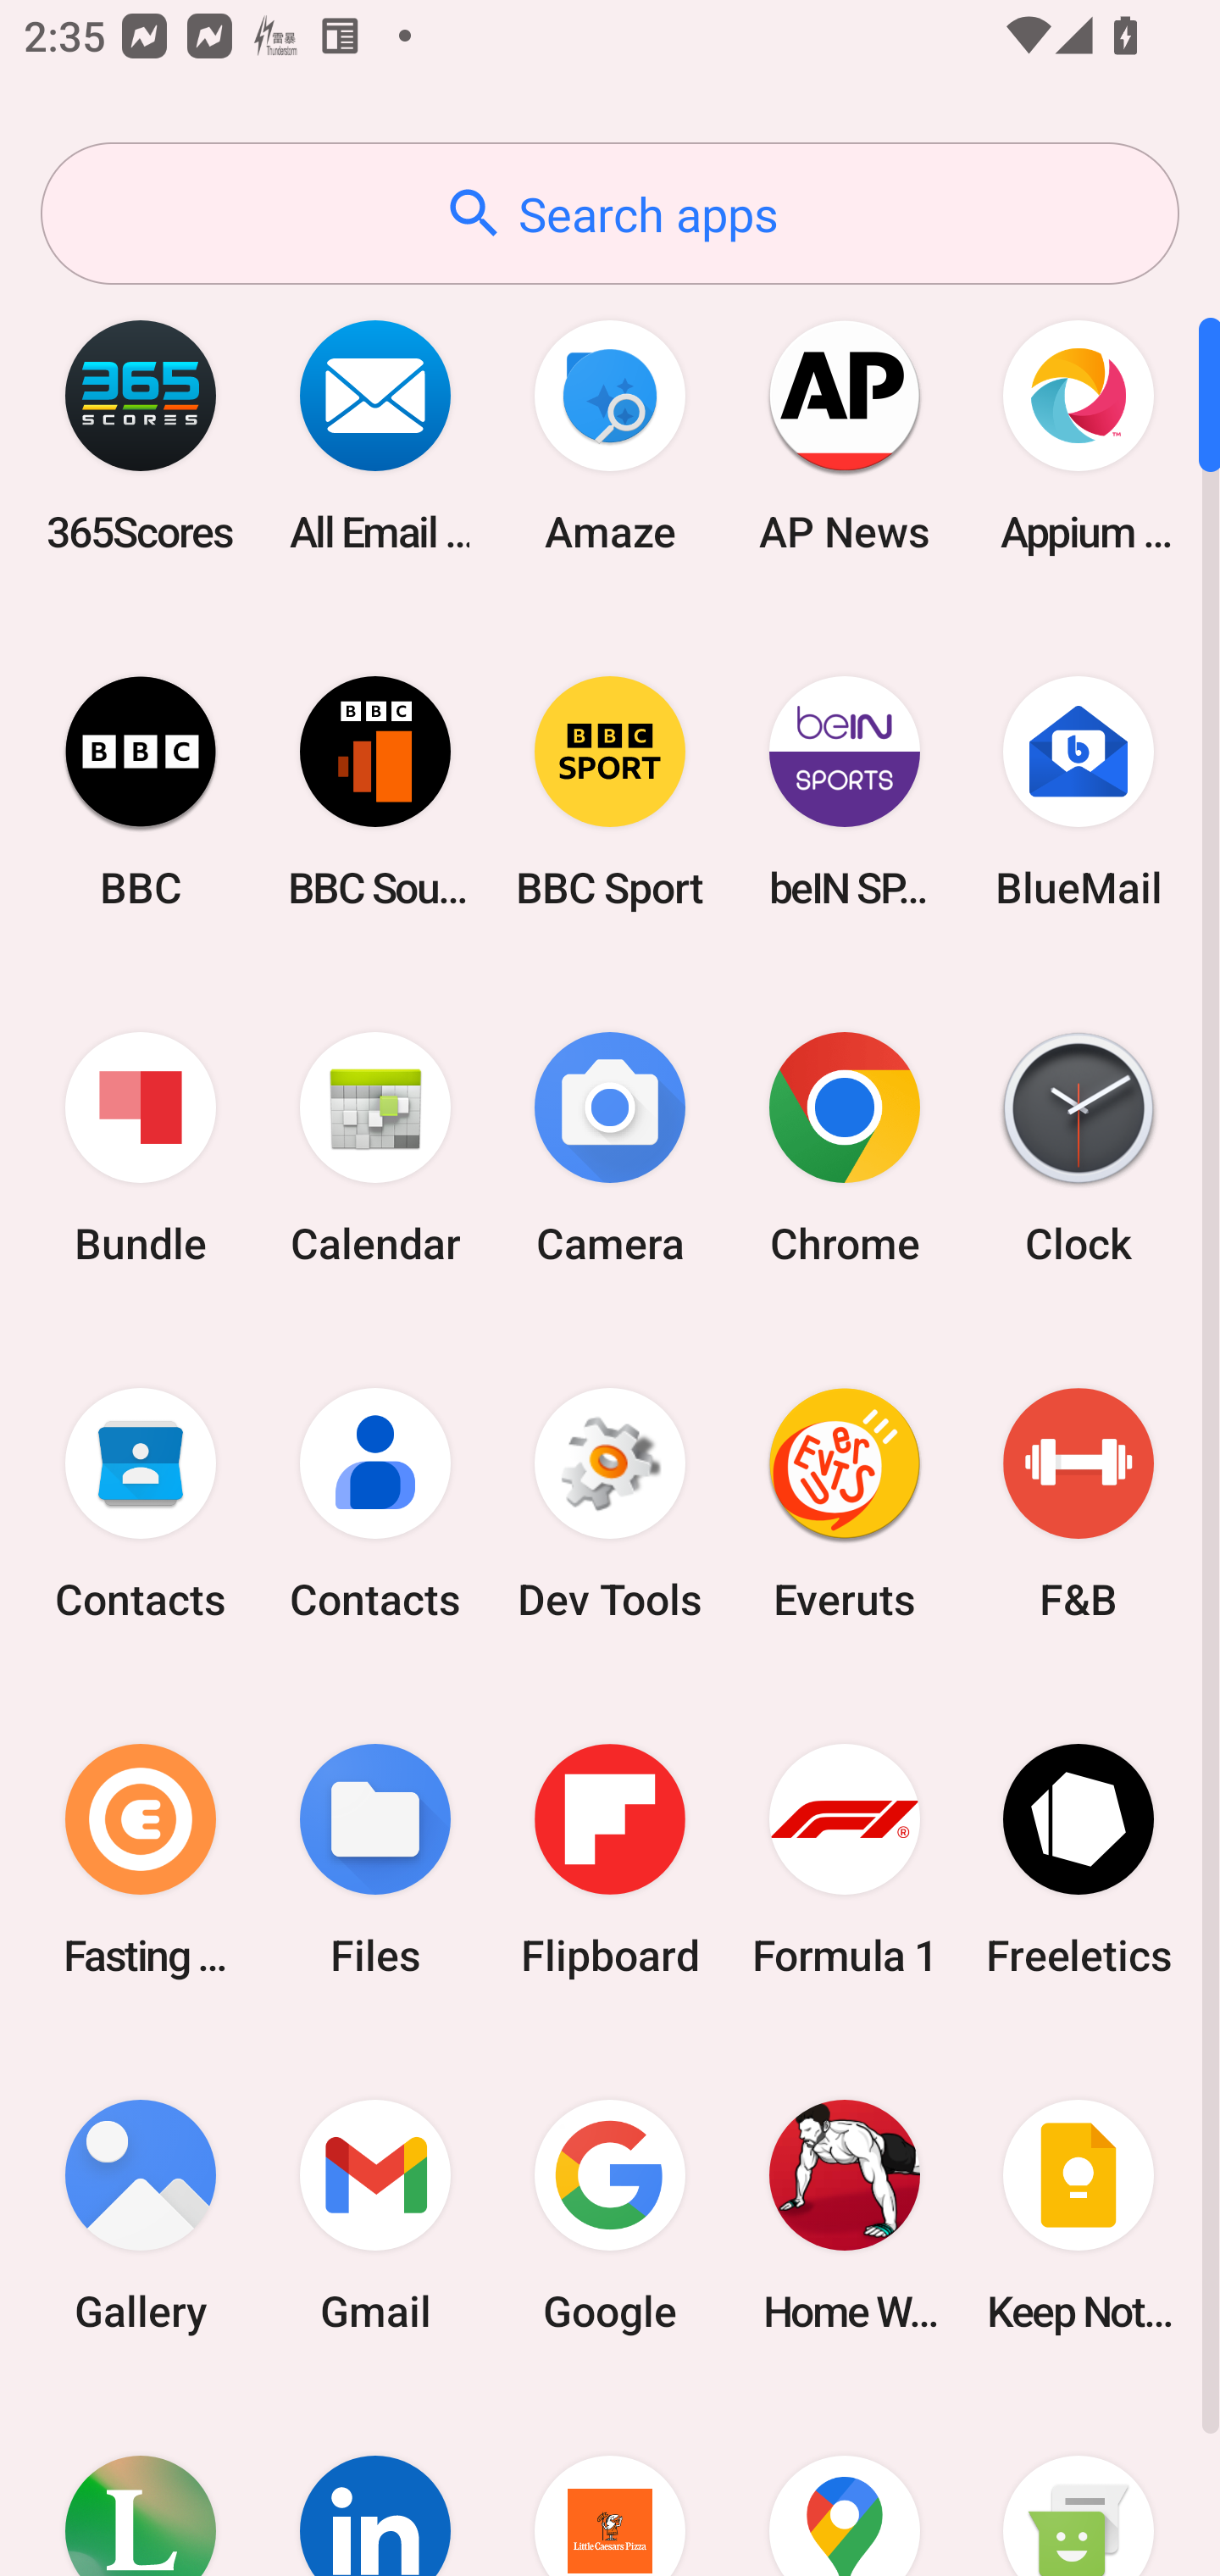 The width and height of the screenshot is (1220, 2576). I want to click on Appium Settings, so click(1079, 436).